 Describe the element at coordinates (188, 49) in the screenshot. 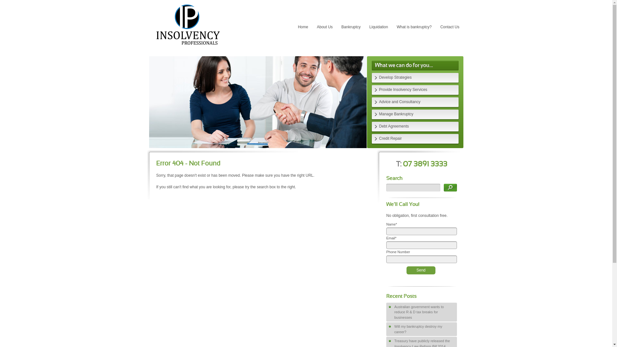

I see `Insolvency Professionals` at that location.